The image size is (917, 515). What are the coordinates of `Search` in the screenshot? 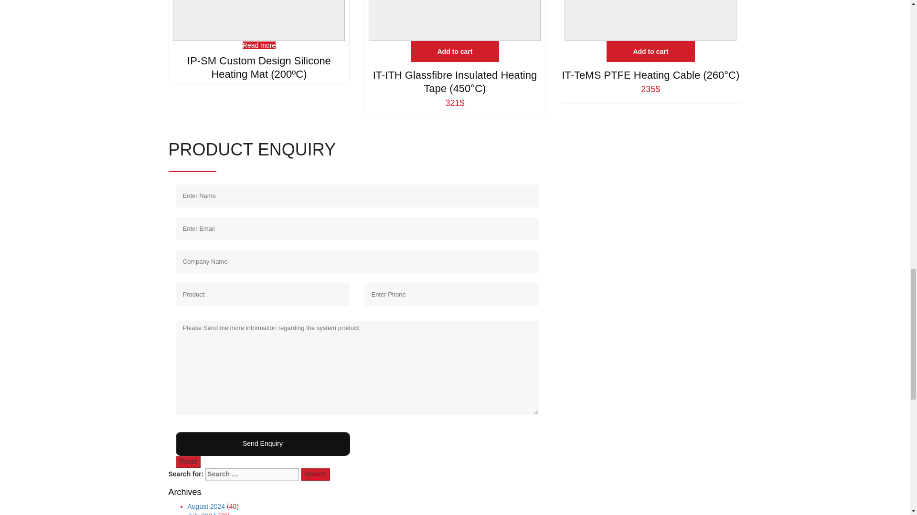 It's located at (315, 474).